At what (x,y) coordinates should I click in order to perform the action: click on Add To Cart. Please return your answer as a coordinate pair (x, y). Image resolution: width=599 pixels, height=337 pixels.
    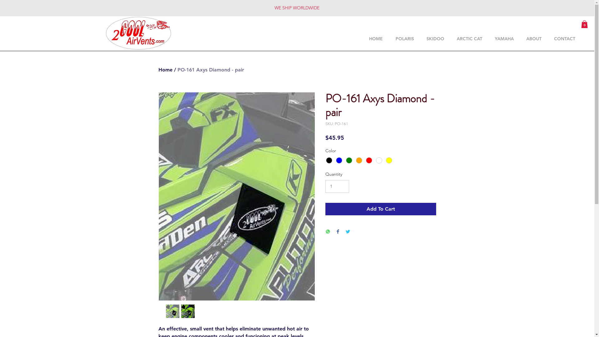
    Looking at the image, I should click on (381, 209).